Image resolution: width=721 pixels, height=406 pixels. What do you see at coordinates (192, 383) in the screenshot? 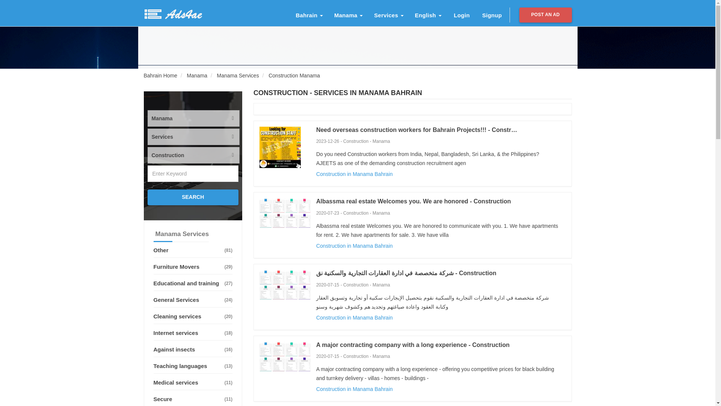
I see `Medical services Manama` at bounding box center [192, 383].